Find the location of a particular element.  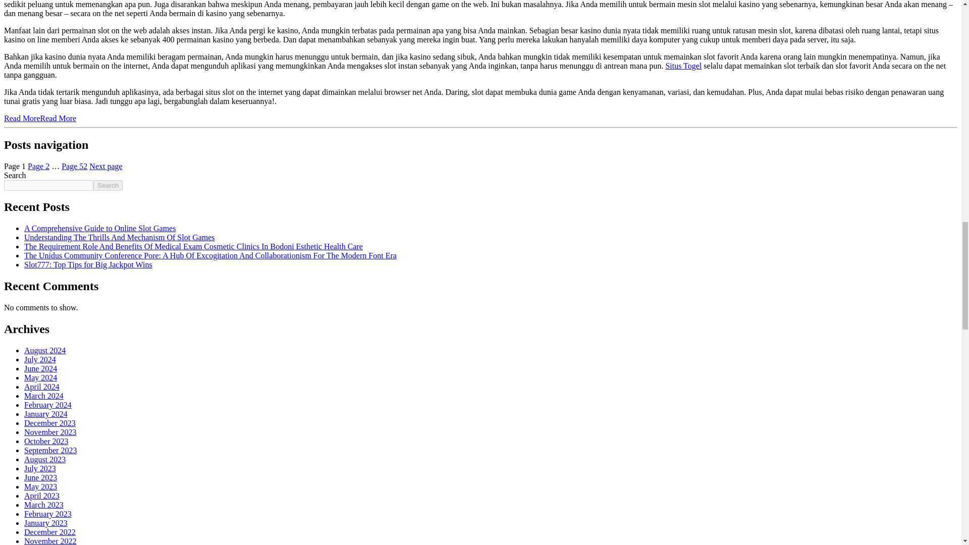

Next page is located at coordinates (105, 166).